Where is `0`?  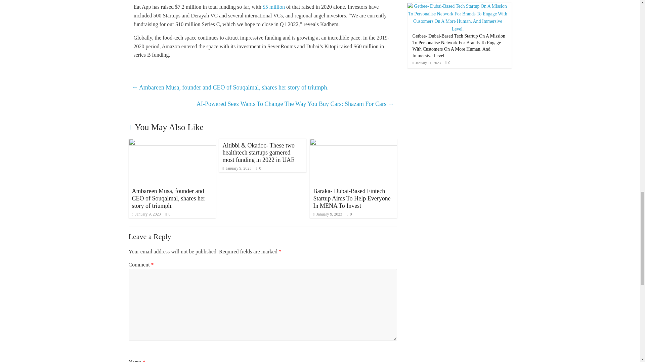 0 is located at coordinates (260, 168).